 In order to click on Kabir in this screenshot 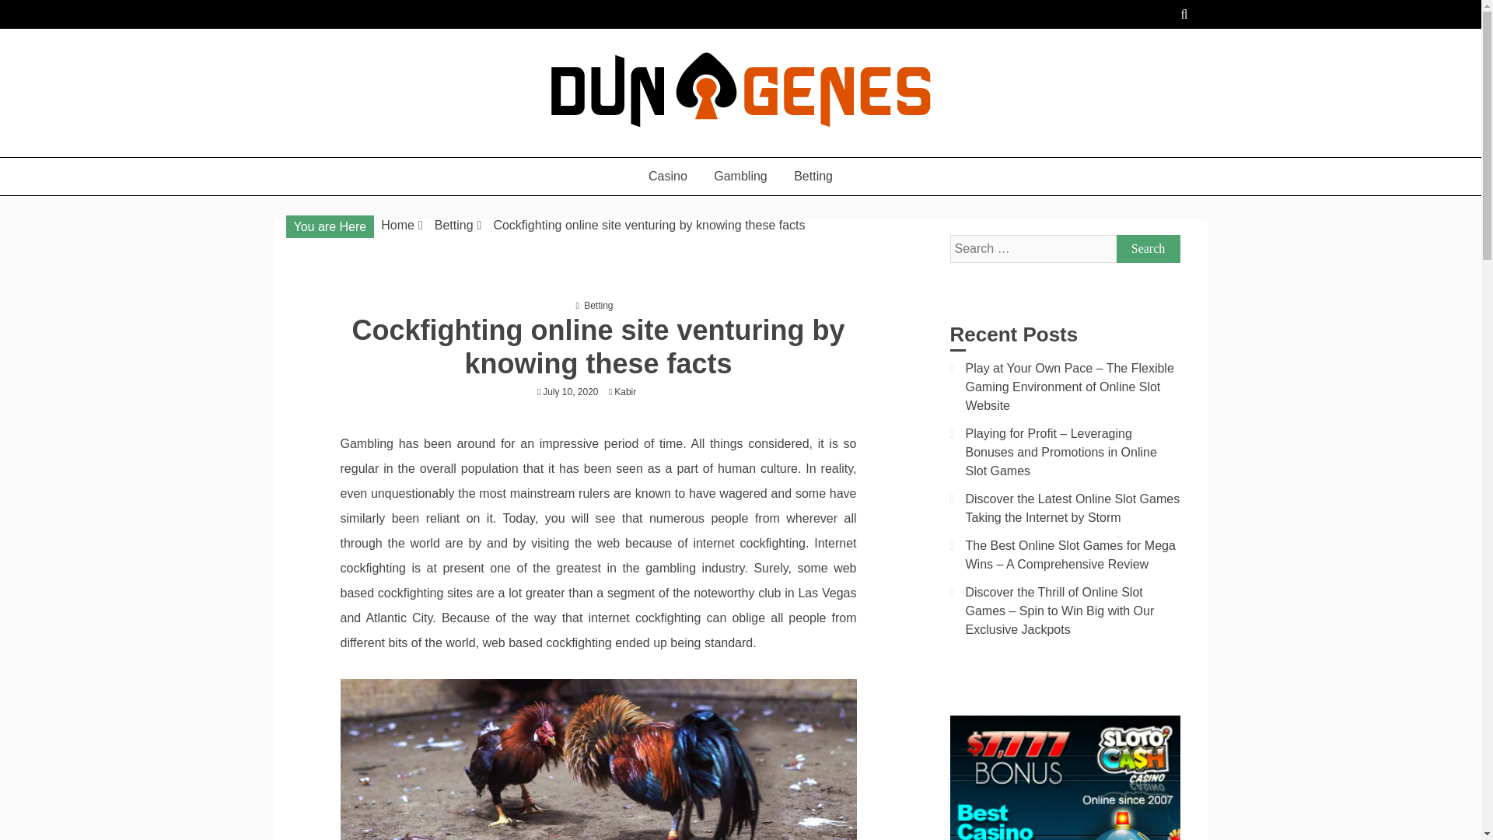, I will do `click(628, 391)`.